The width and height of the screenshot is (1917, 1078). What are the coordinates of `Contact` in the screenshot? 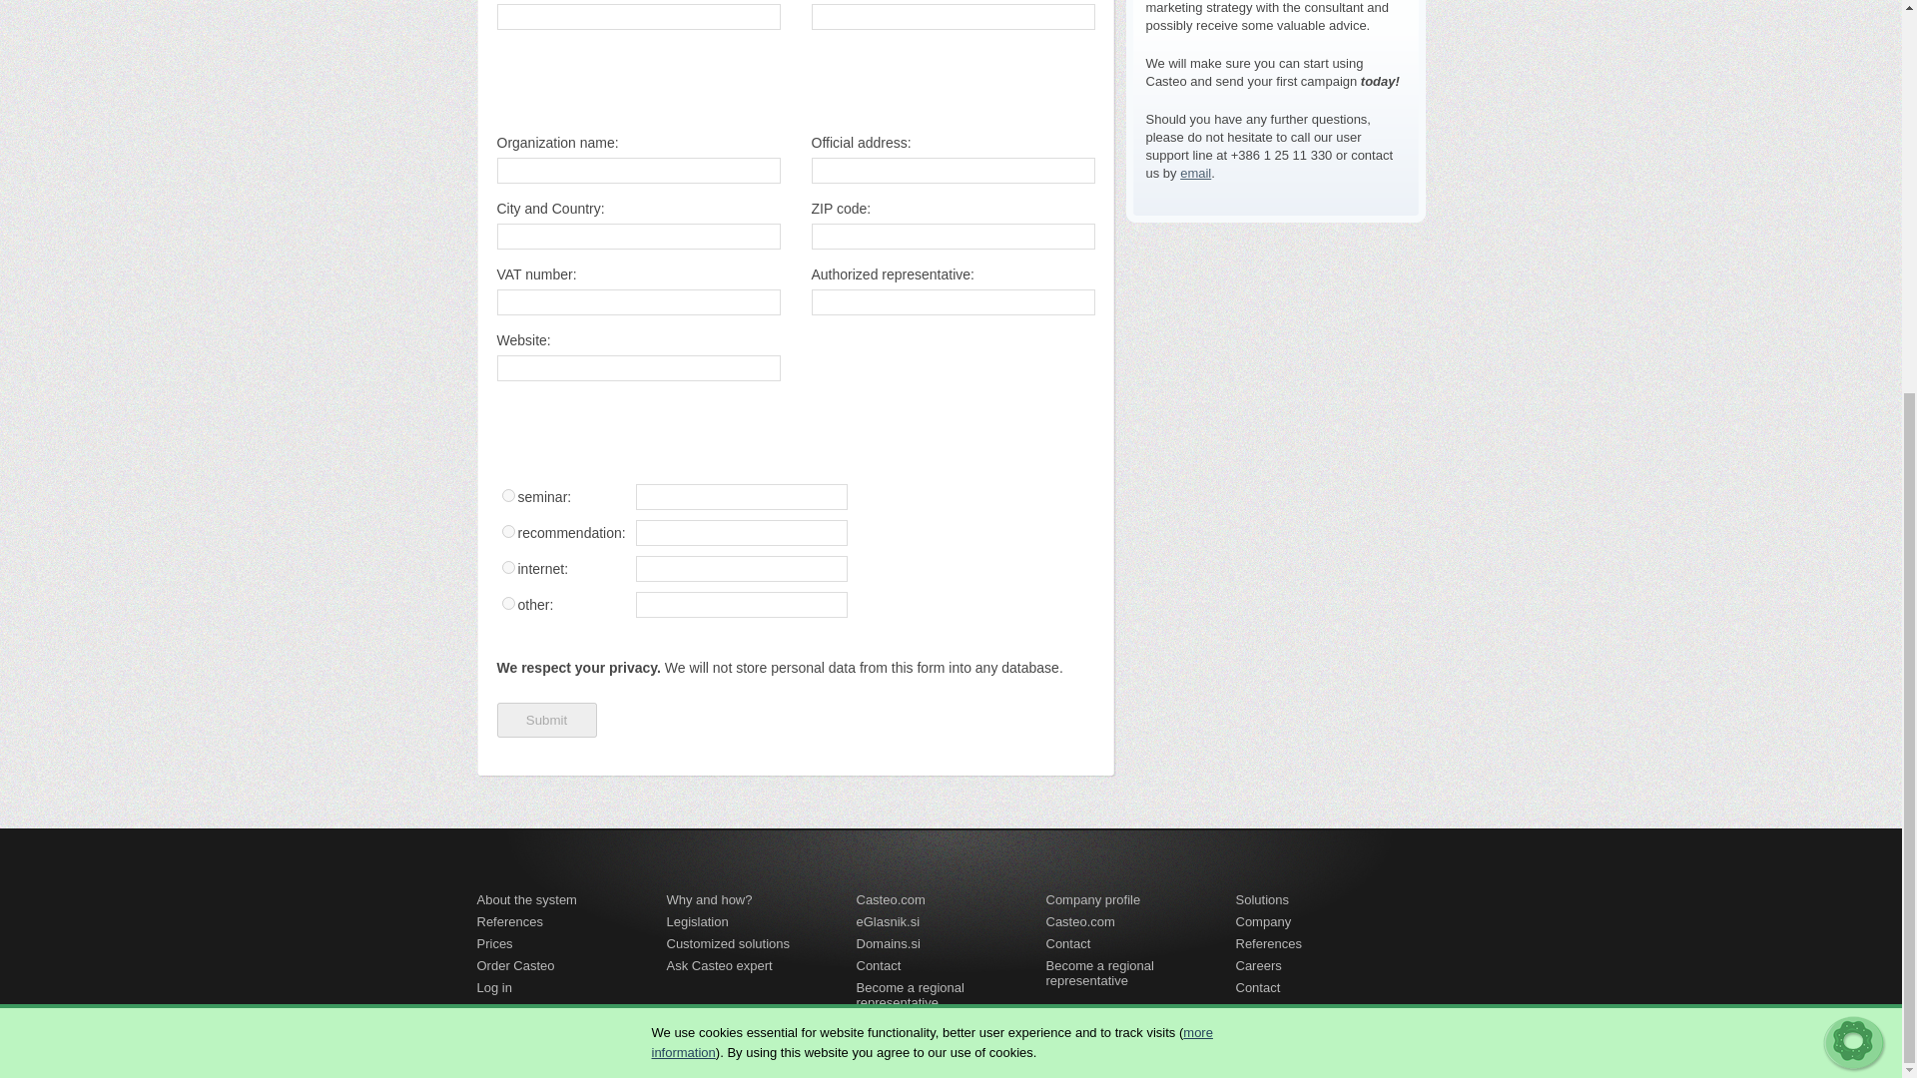 It's located at (1258, 990).